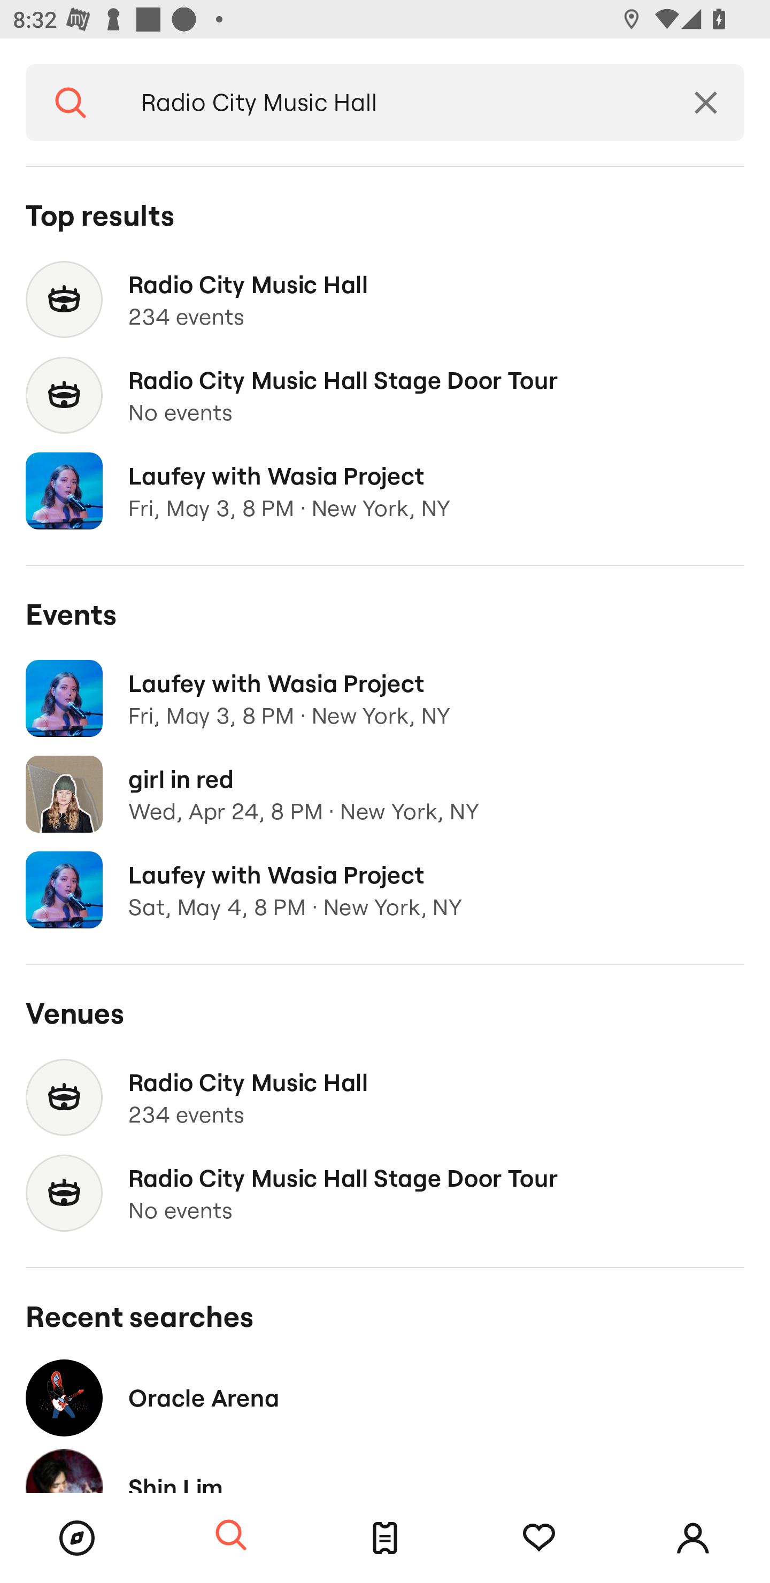 The height and width of the screenshot is (1583, 770). Describe the element at coordinates (385, 396) in the screenshot. I see `Radio City Music Hall Stage Door Tour No events` at that location.